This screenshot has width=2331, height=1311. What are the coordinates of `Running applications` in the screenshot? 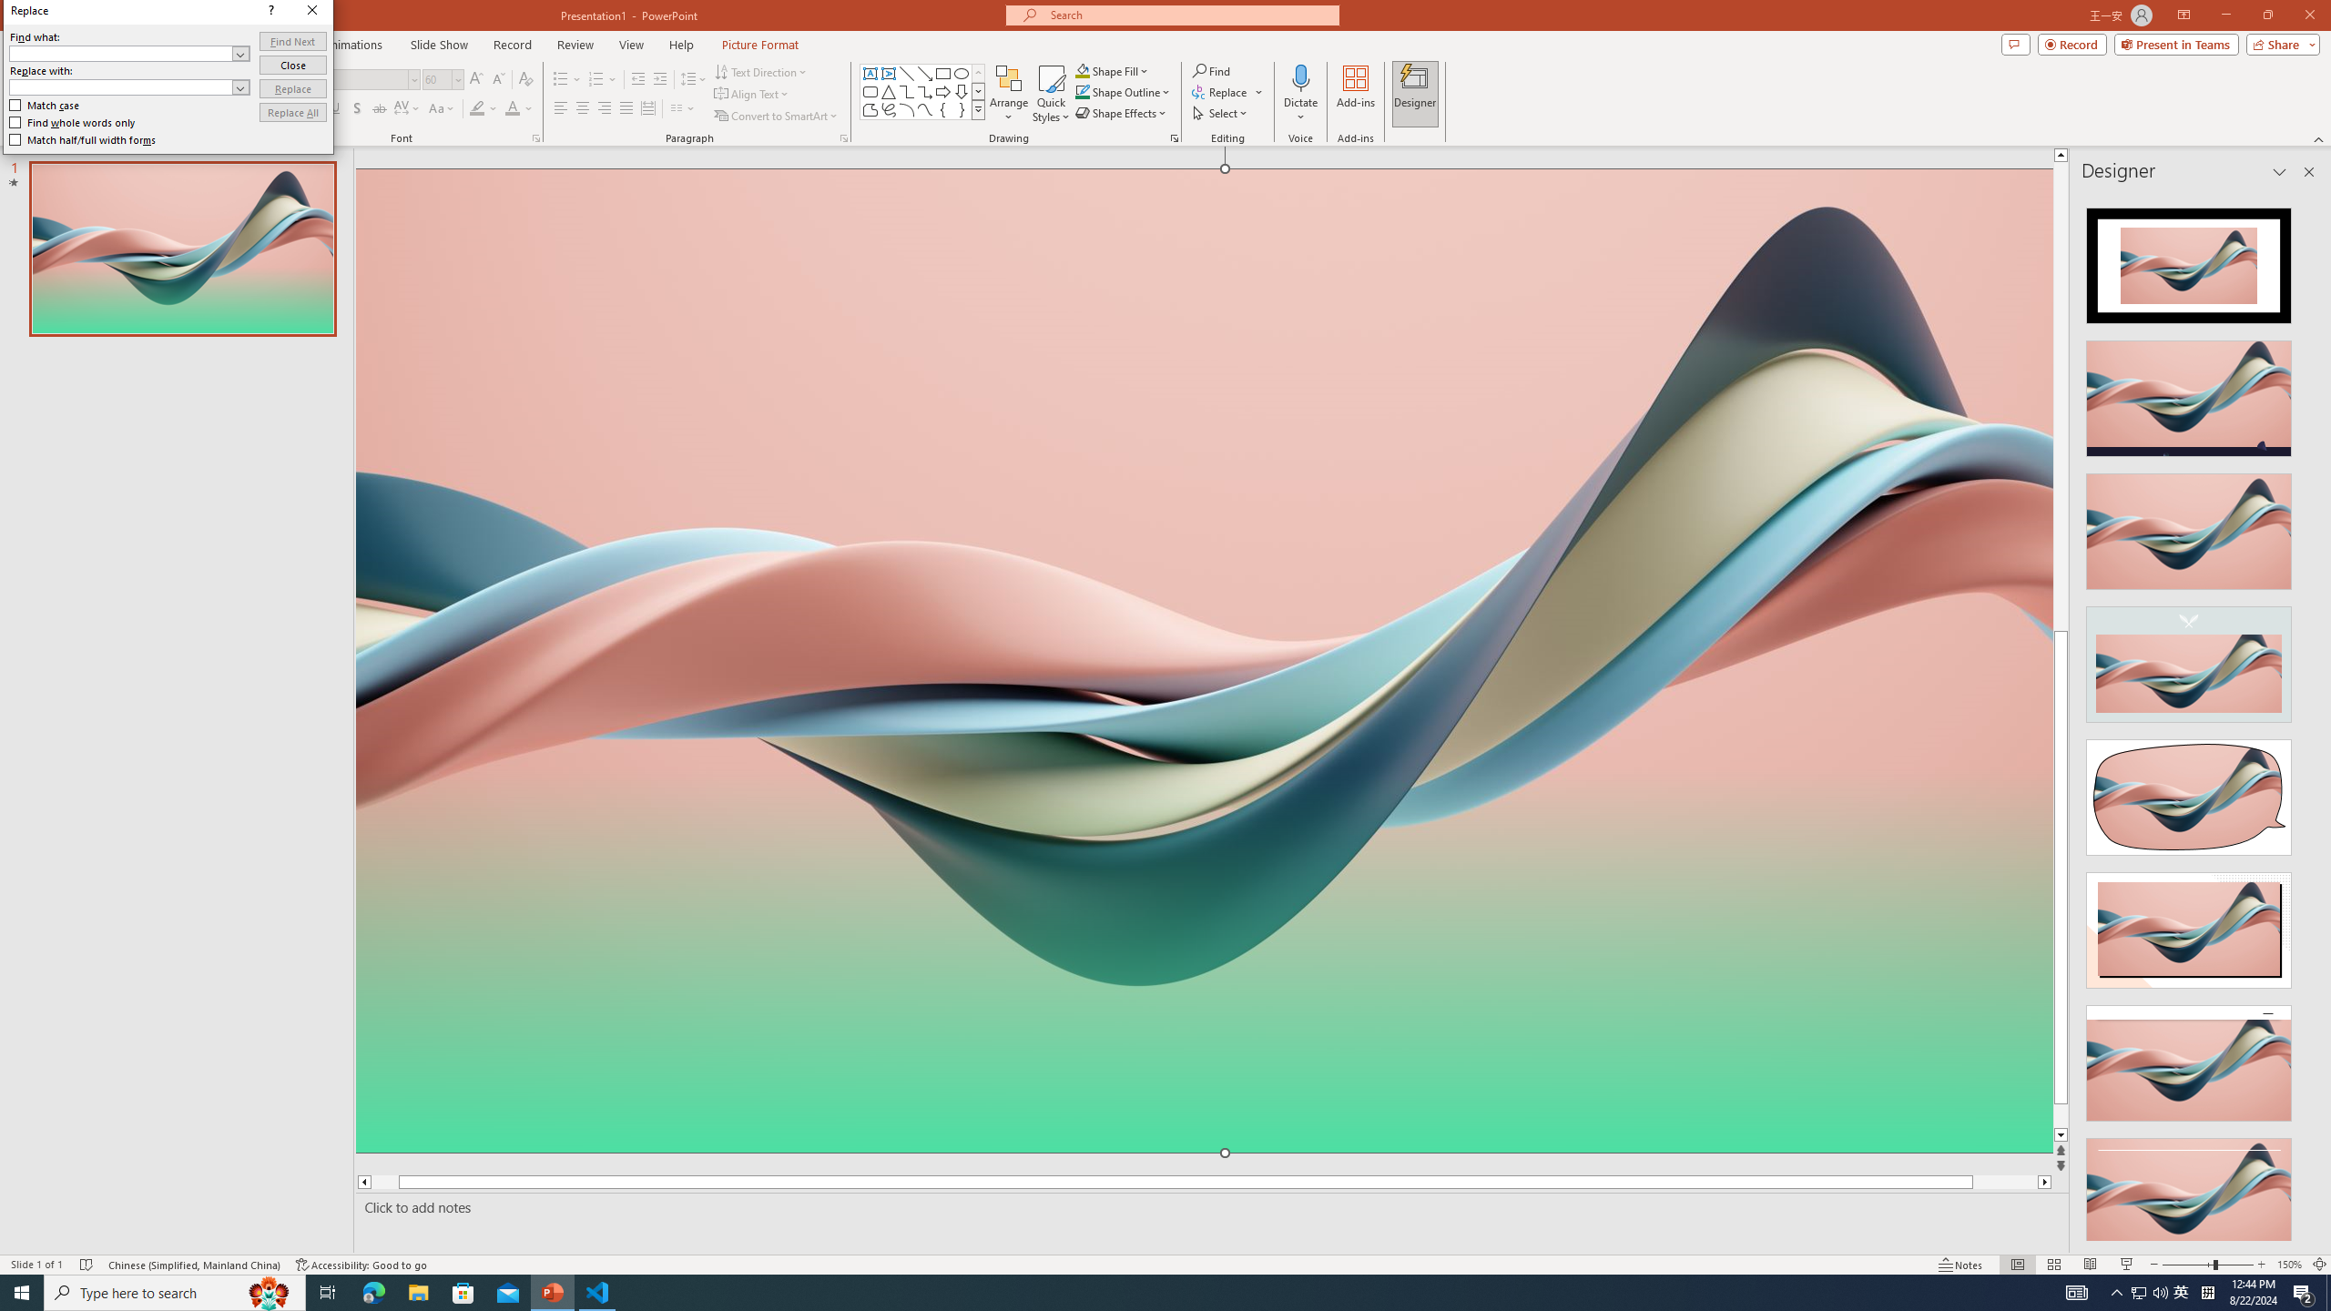 It's located at (1133, 1293).